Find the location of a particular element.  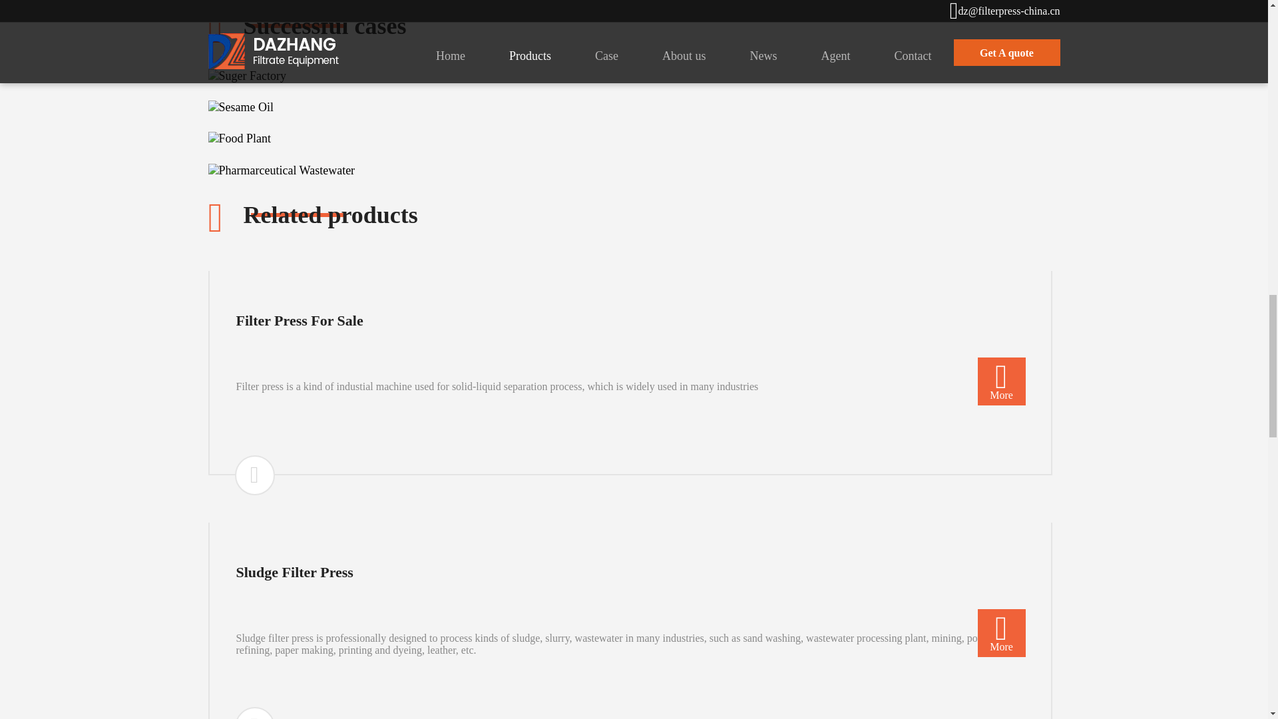

Filter Press For Sale is located at coordinates (629, 338).